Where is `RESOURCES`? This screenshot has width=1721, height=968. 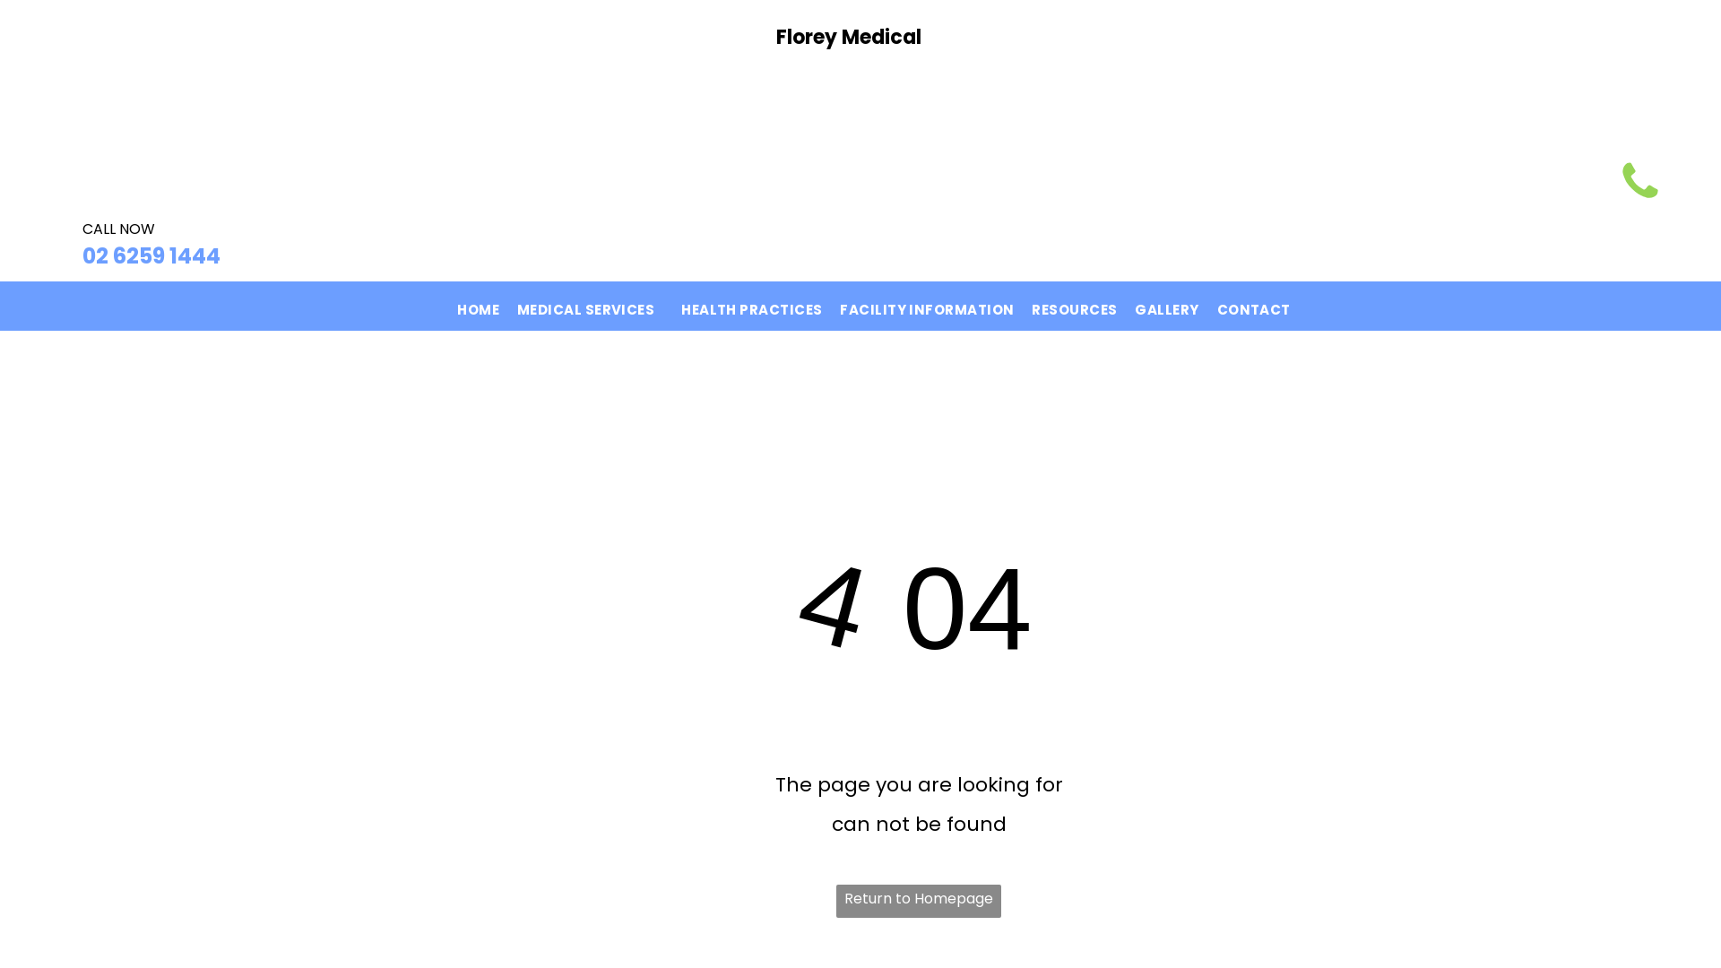 RESOURCES is located at coordinates (1074, 307).